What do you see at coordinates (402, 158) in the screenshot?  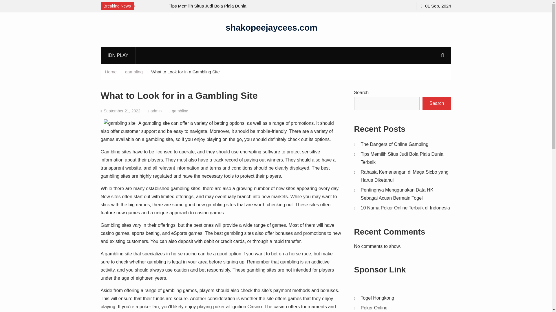 I see `Tips Memilih Situs Judi Bola Piala Dunia Terbaik` at bounding box center [402, 158].